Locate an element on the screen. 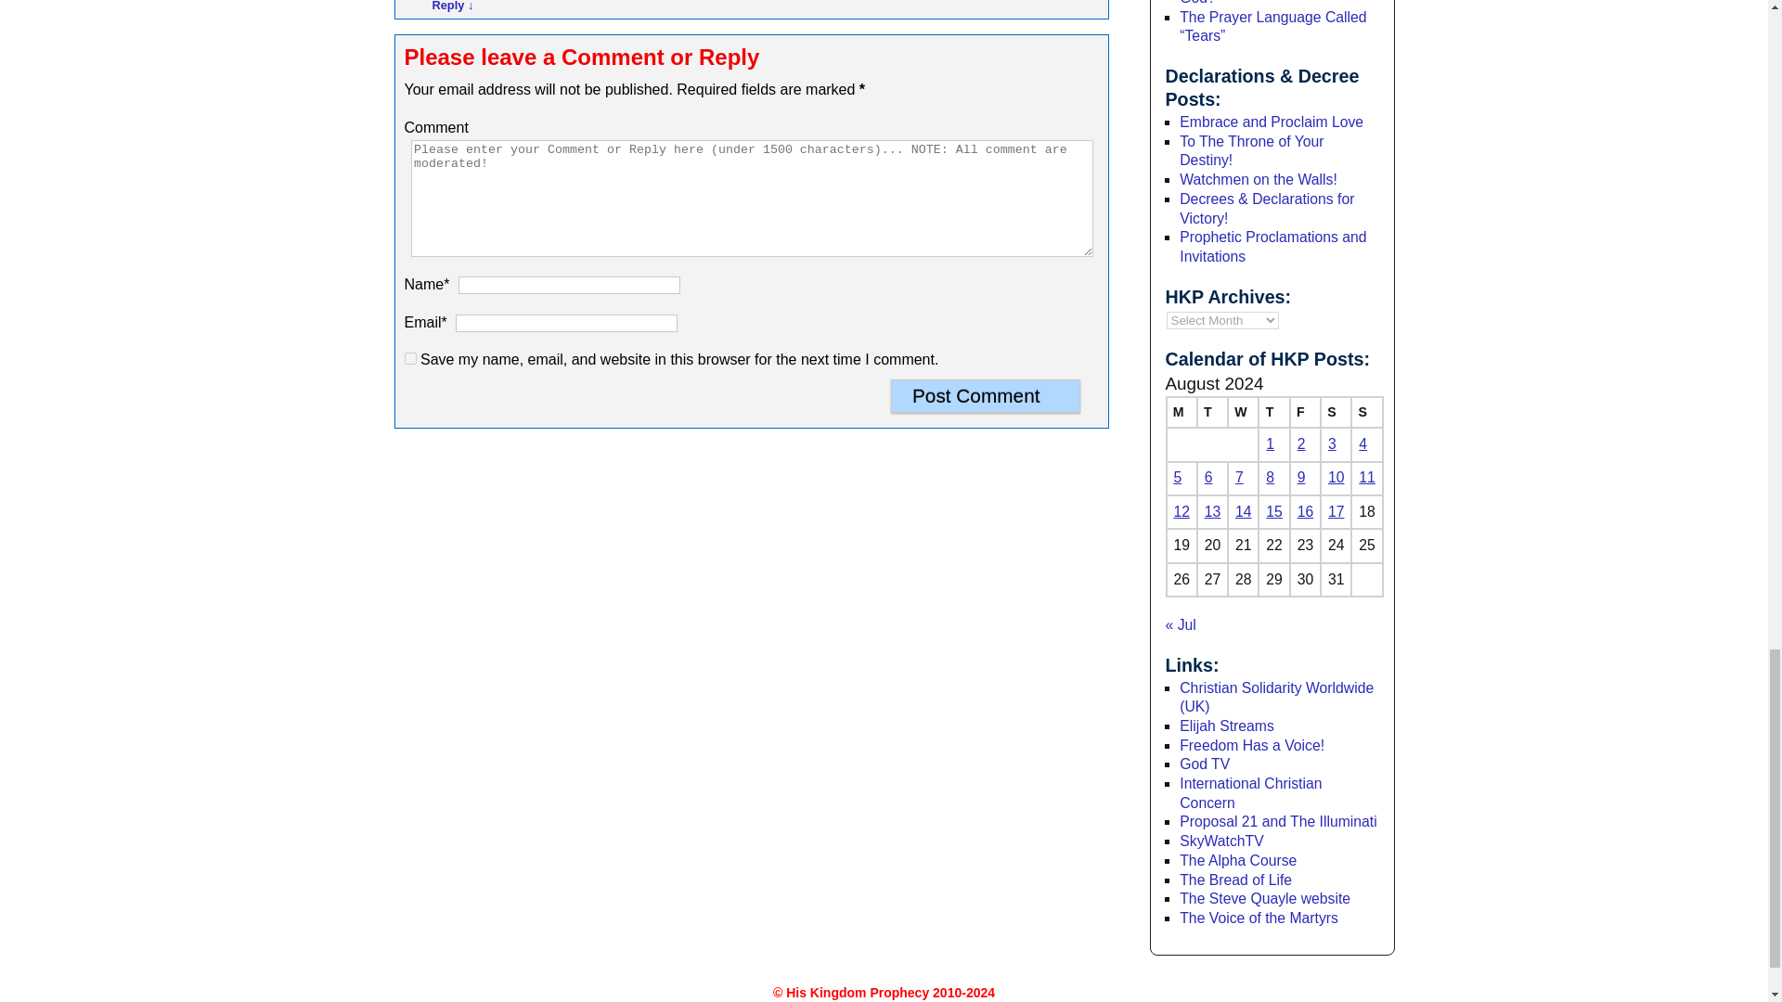  Monday is located at coordinates (1181, 412).